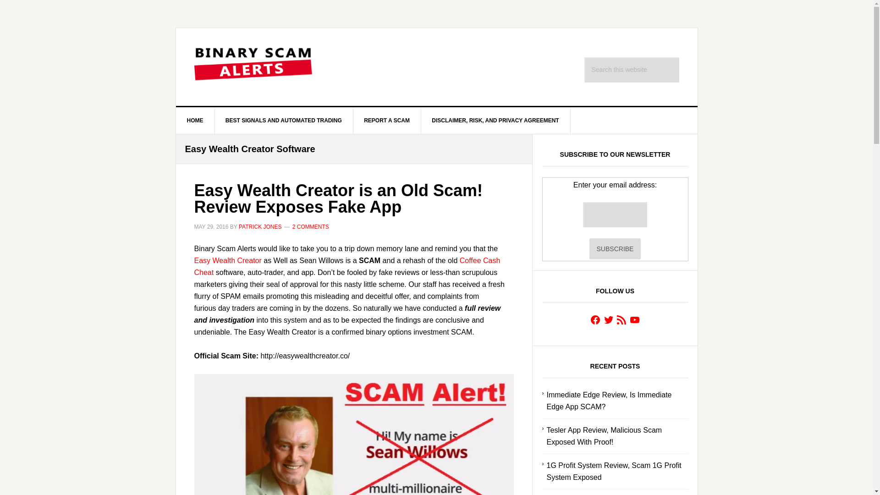 The width and height of the screenshot is (880, 495). What do you see at coordinates (339, 198) in the screenshot?
I see `Easy Wealth Creator is an Old Scam! Review Exposes Fake App` at bounding box center [339, 198].